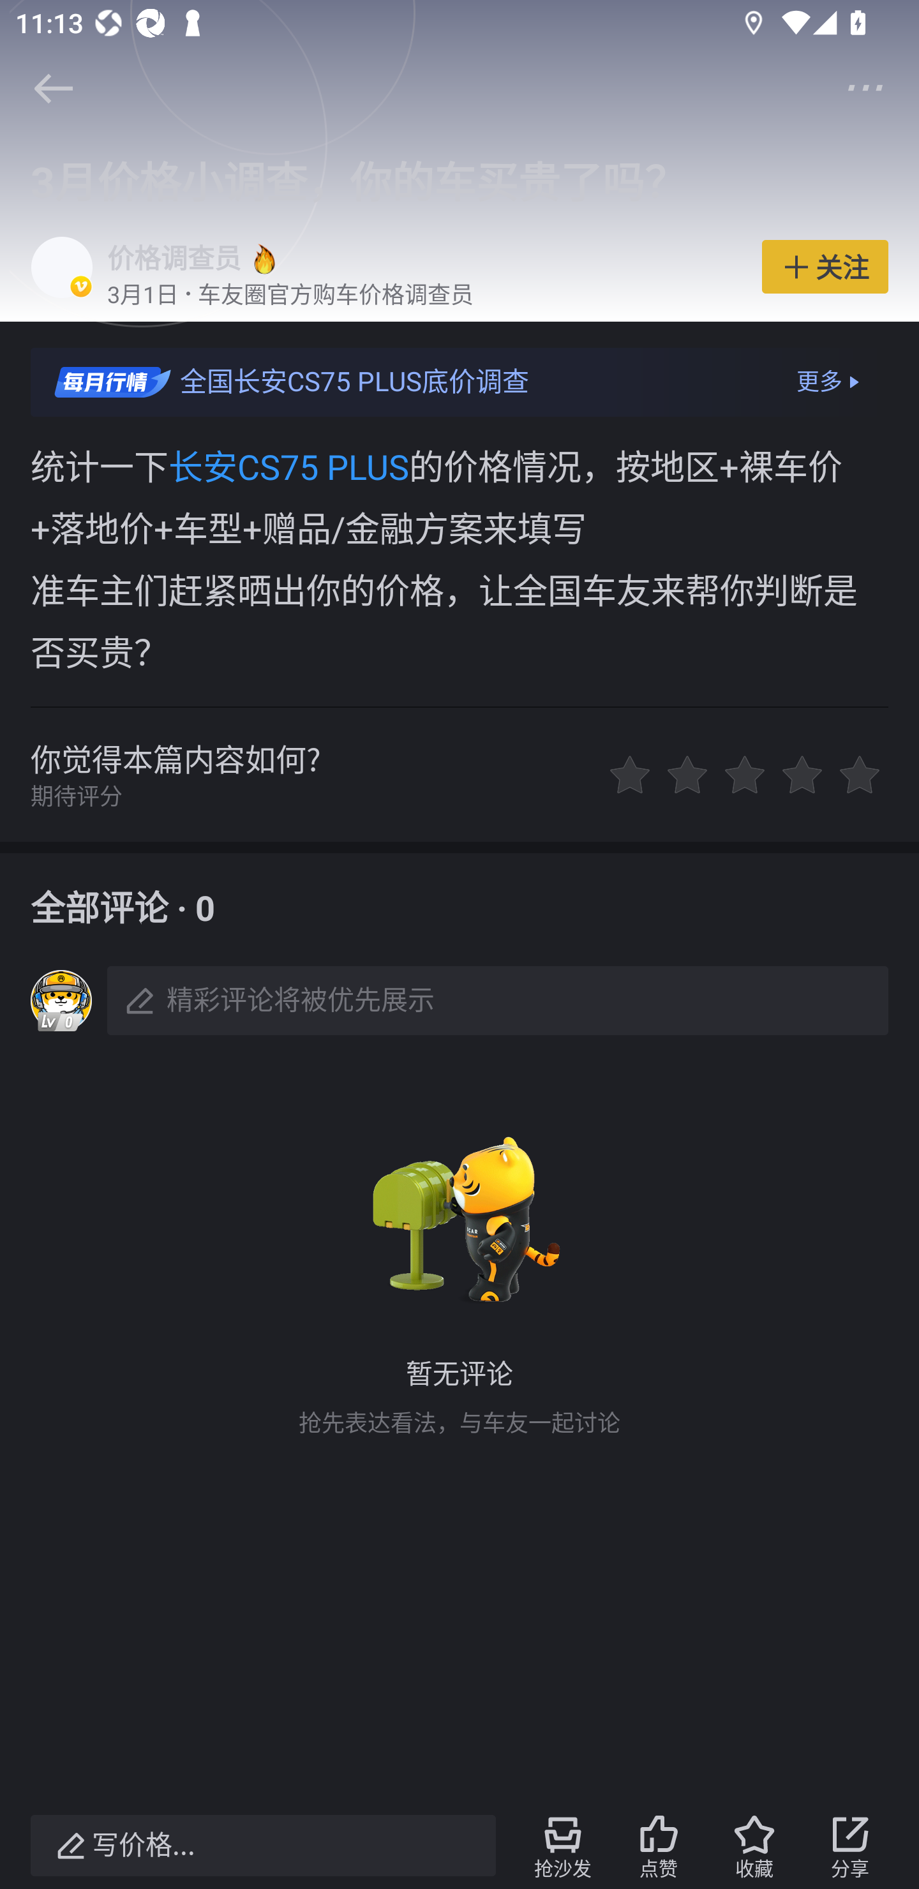  What do you see at coordinates (459, 382) in the screenshot?
I see `全国长安CS75 PLUS底价调查 更多` at bounding box center [459, 382].